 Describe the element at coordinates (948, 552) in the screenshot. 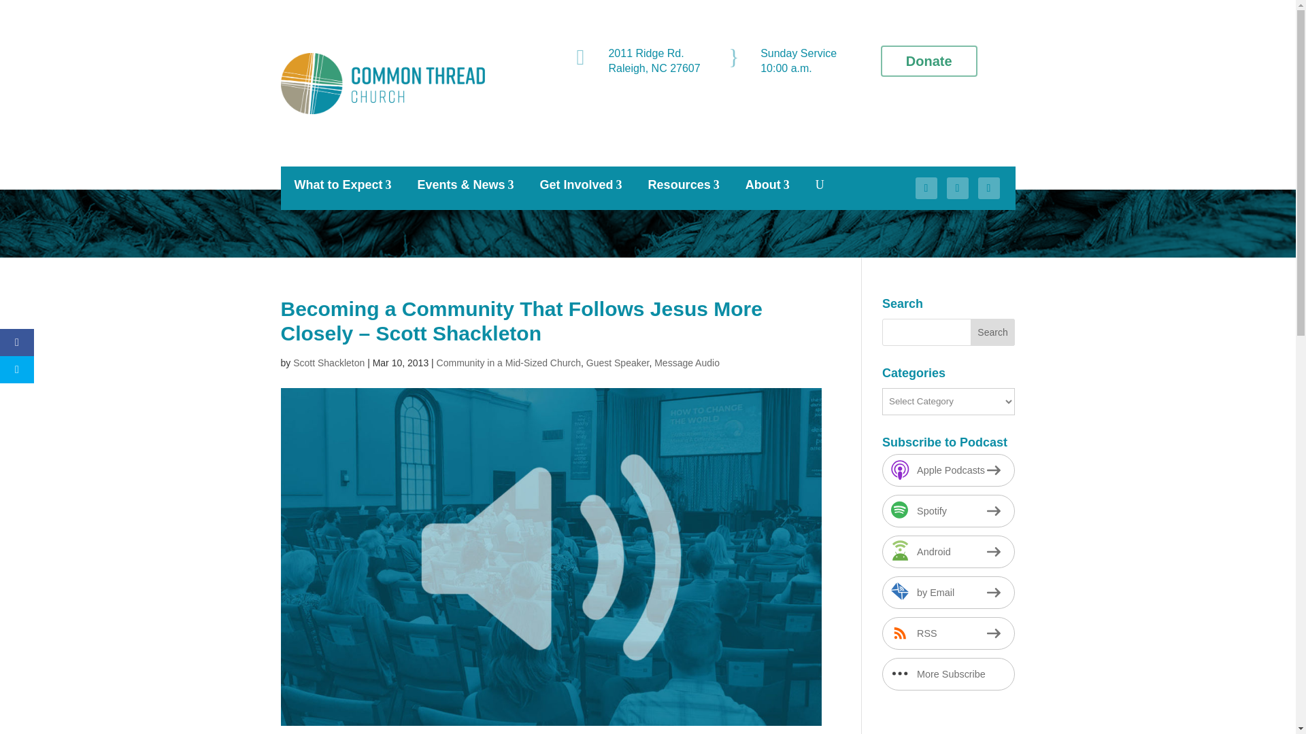

I see `Subscribe on Android` at that location.